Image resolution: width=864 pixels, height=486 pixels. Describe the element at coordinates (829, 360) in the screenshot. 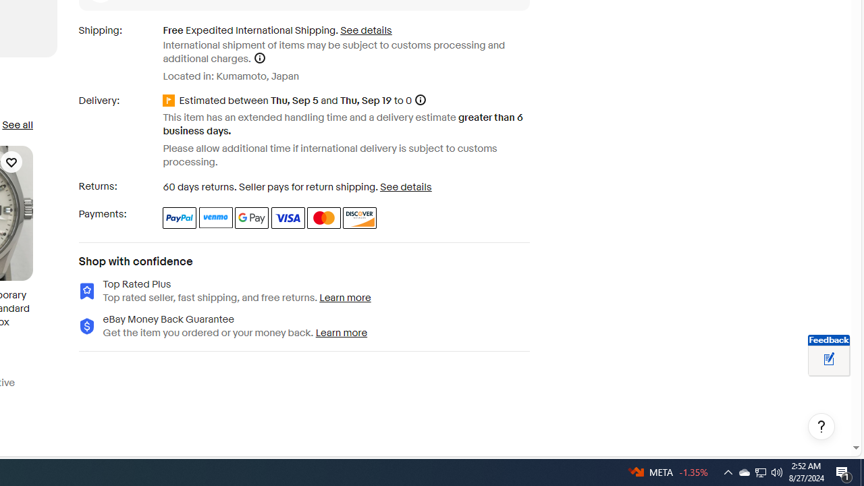

I see `Leave feedback about your eBay ViewItem experience` at that location.